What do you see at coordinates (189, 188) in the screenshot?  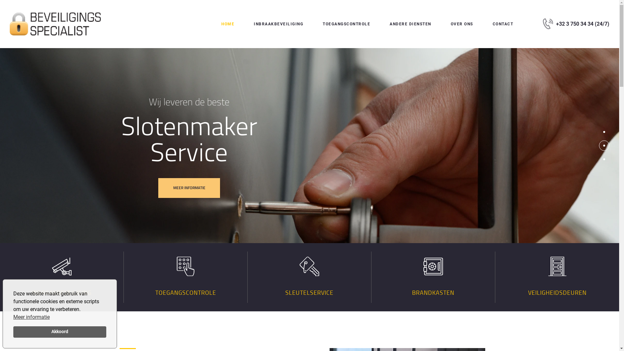 I see `MEER INFORMATIE` at bounding box center [189, 188].